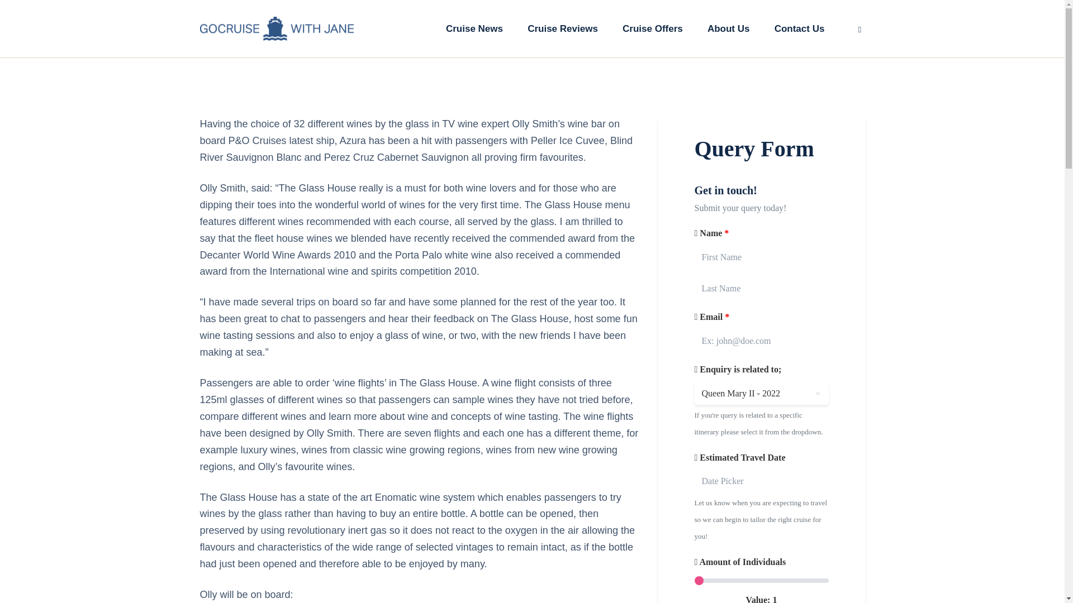  What do you see at coordinates (653, 28) in the screenshot?
I see `Cruise Offers` at bounding box center [653, 28].